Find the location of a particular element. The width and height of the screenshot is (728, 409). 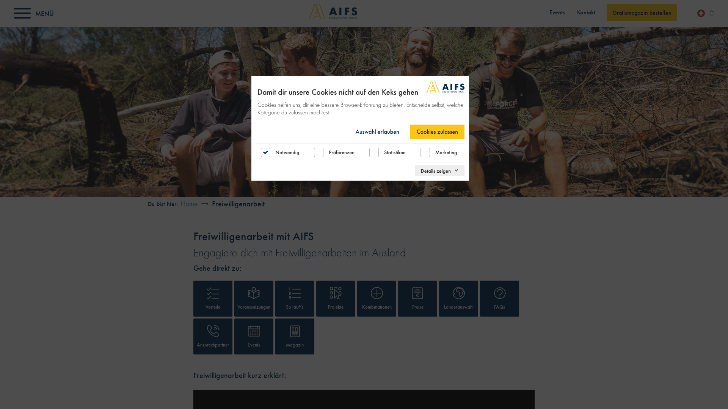

FAQs is located at coordinates (500, 298).